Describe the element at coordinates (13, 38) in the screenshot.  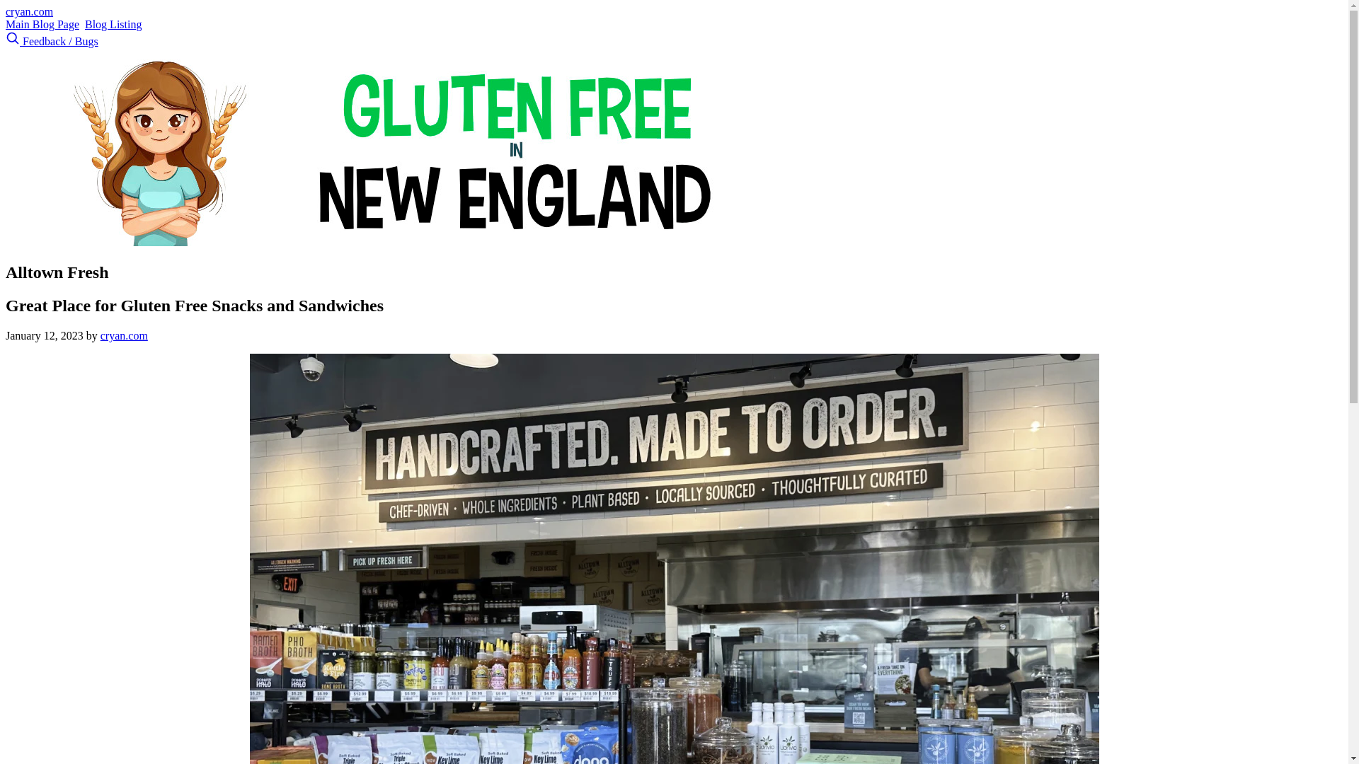
I see `Search` at that location.